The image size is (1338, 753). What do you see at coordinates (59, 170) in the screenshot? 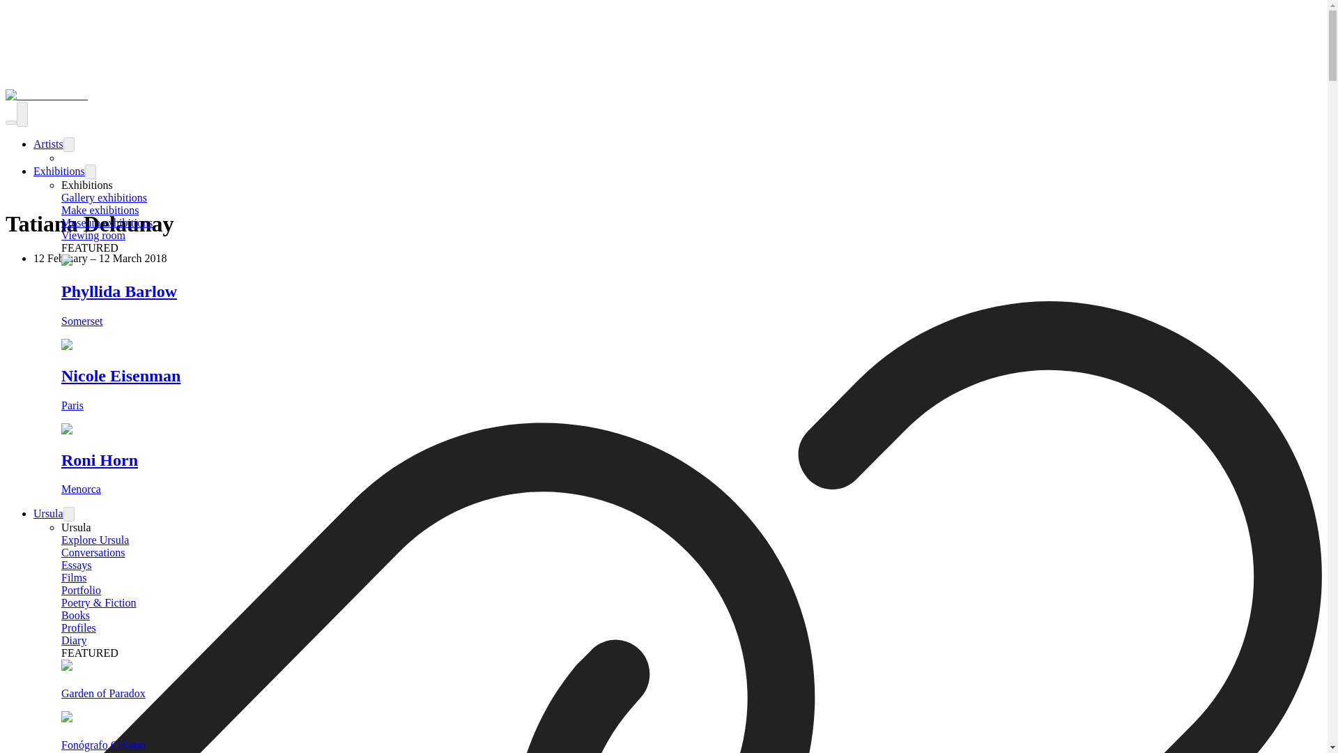
I see `Exhibitions` at bounding box center [59, 170].